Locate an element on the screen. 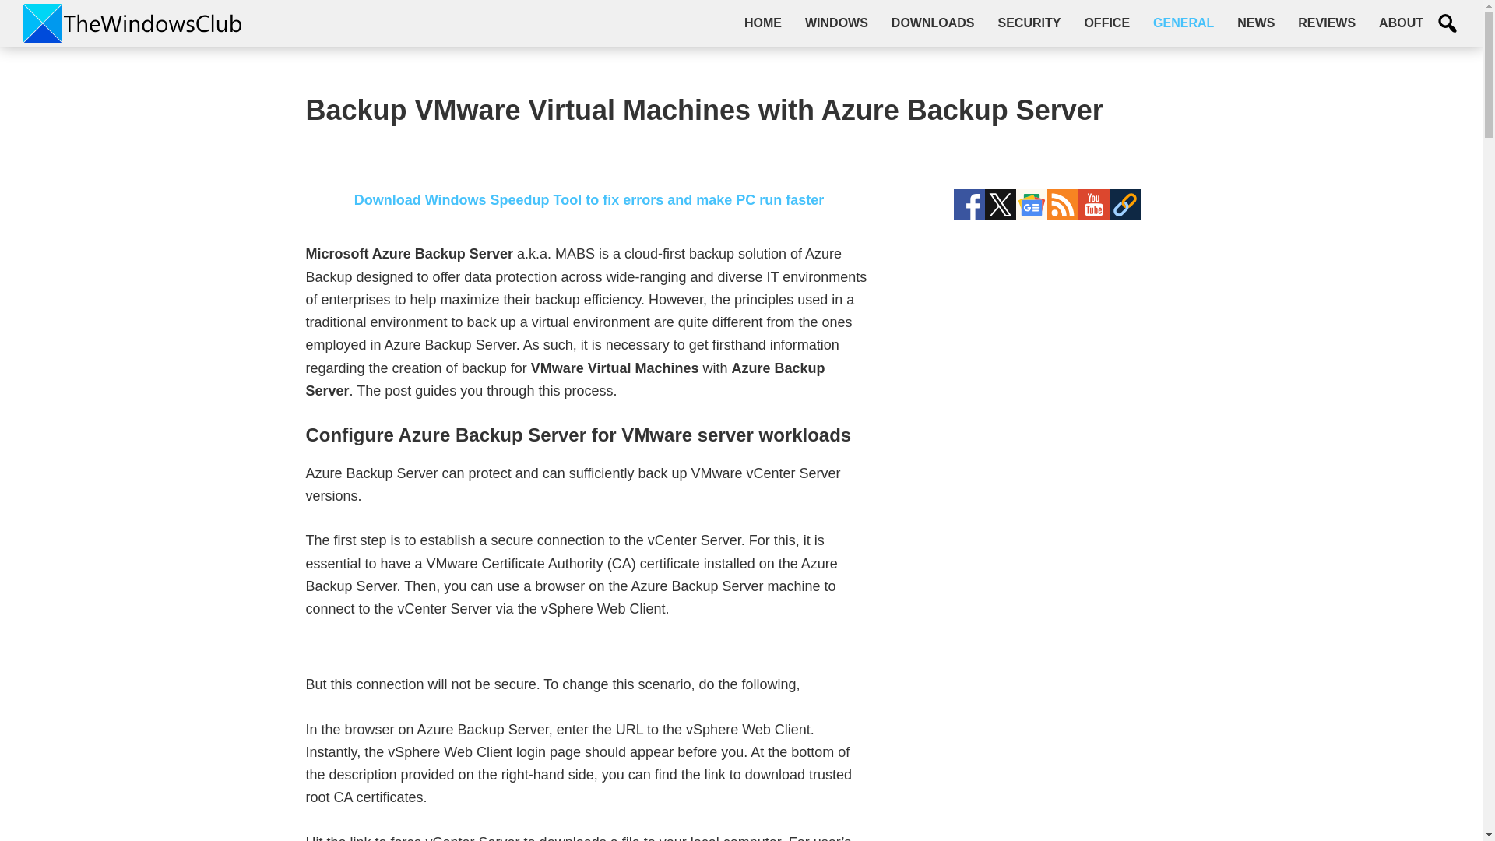  HOME is located at coordinates (763, 23).